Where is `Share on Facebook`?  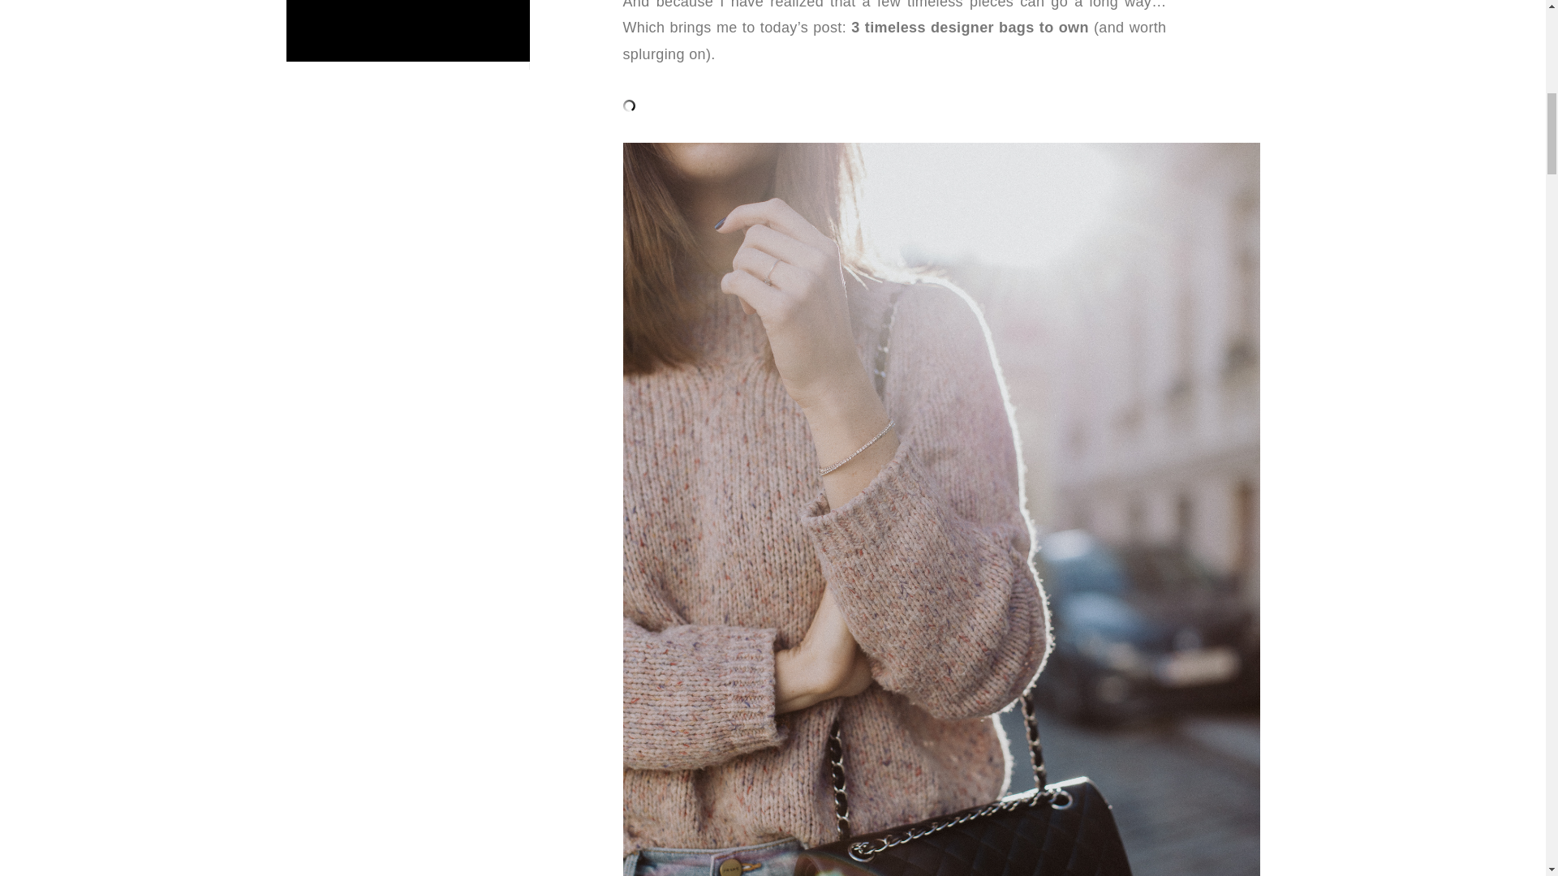
Share on Facebook is located at coordinates (378, 35).